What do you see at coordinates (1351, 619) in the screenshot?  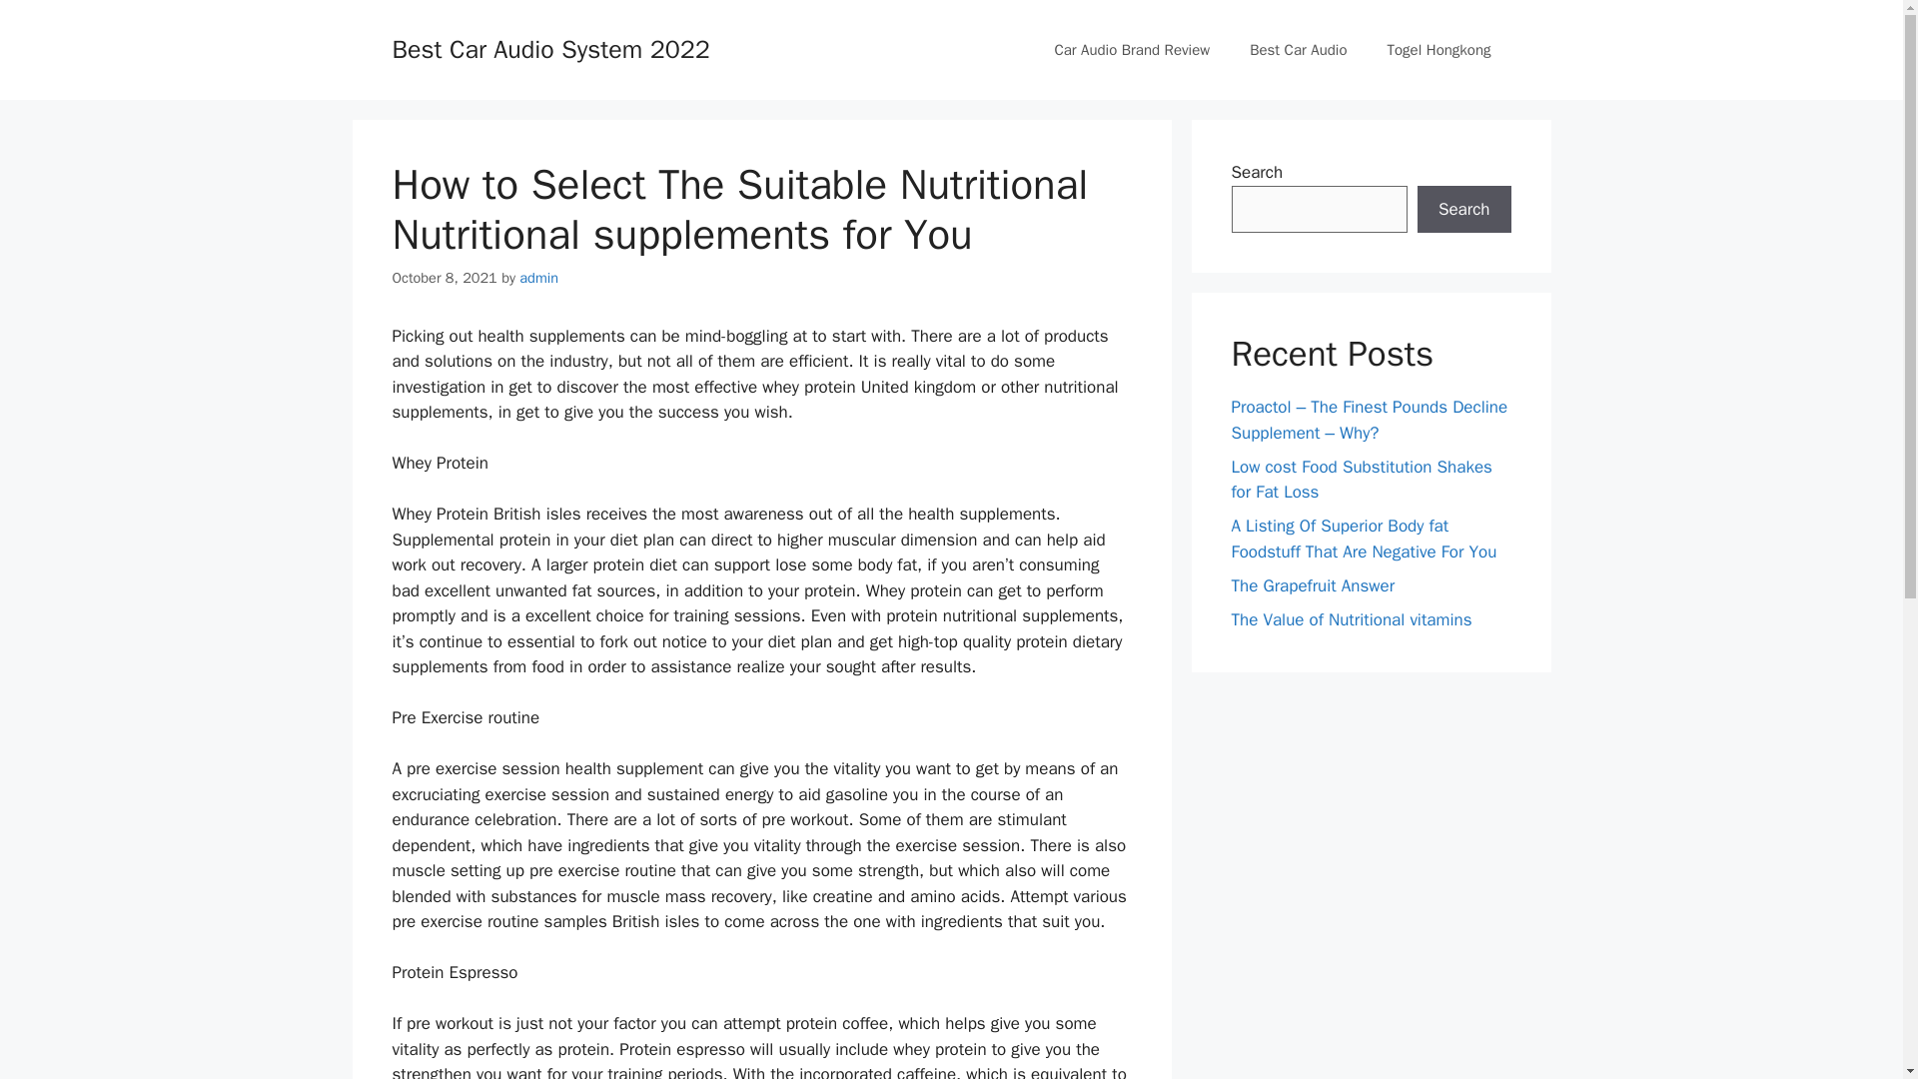 I see `The Value of Nutritional vitamins` at bounding box center [1351, 619].